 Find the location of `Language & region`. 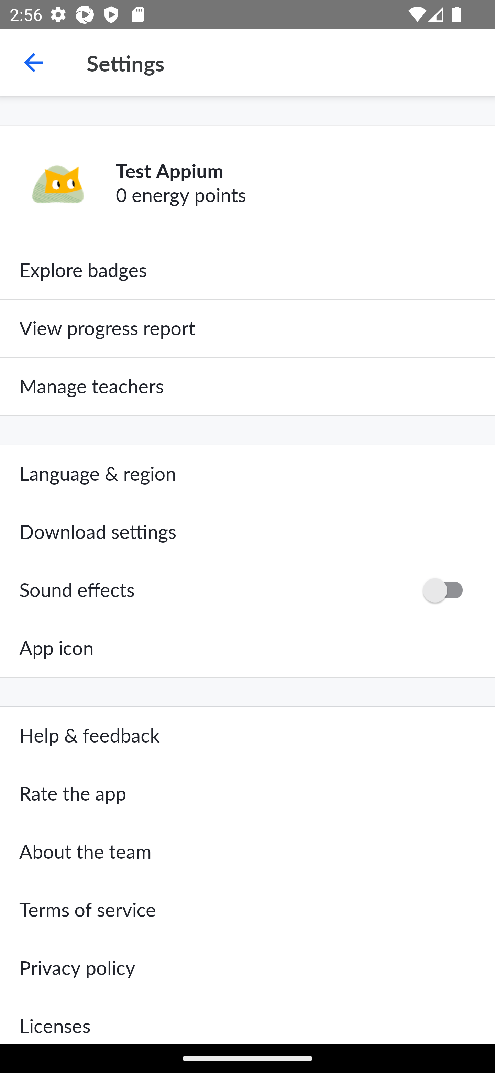

Language & region is located at coordinates (247, 474).